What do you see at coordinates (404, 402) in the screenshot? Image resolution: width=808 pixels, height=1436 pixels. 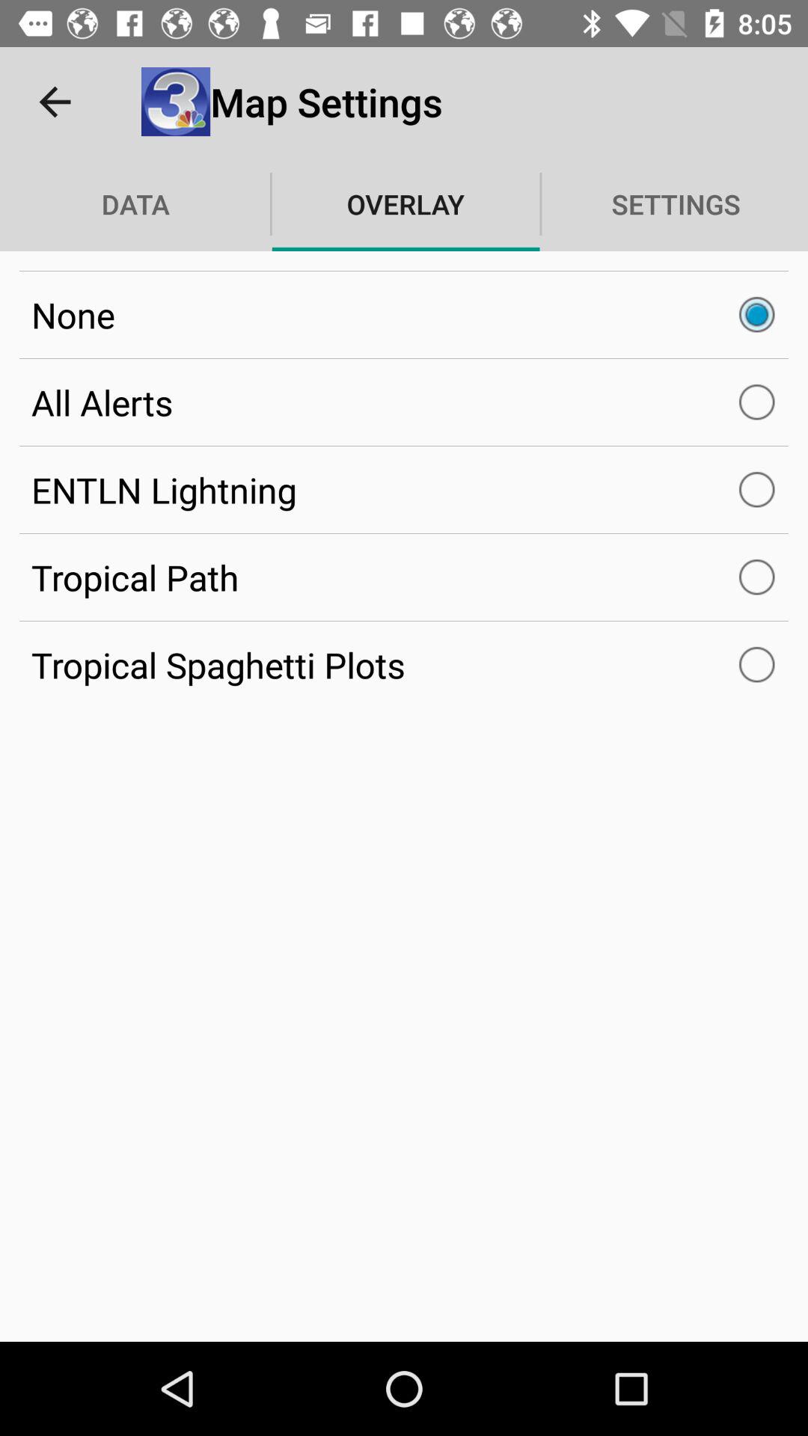 I see `swipe to the all alerts item` at bounding box center [404, 402].